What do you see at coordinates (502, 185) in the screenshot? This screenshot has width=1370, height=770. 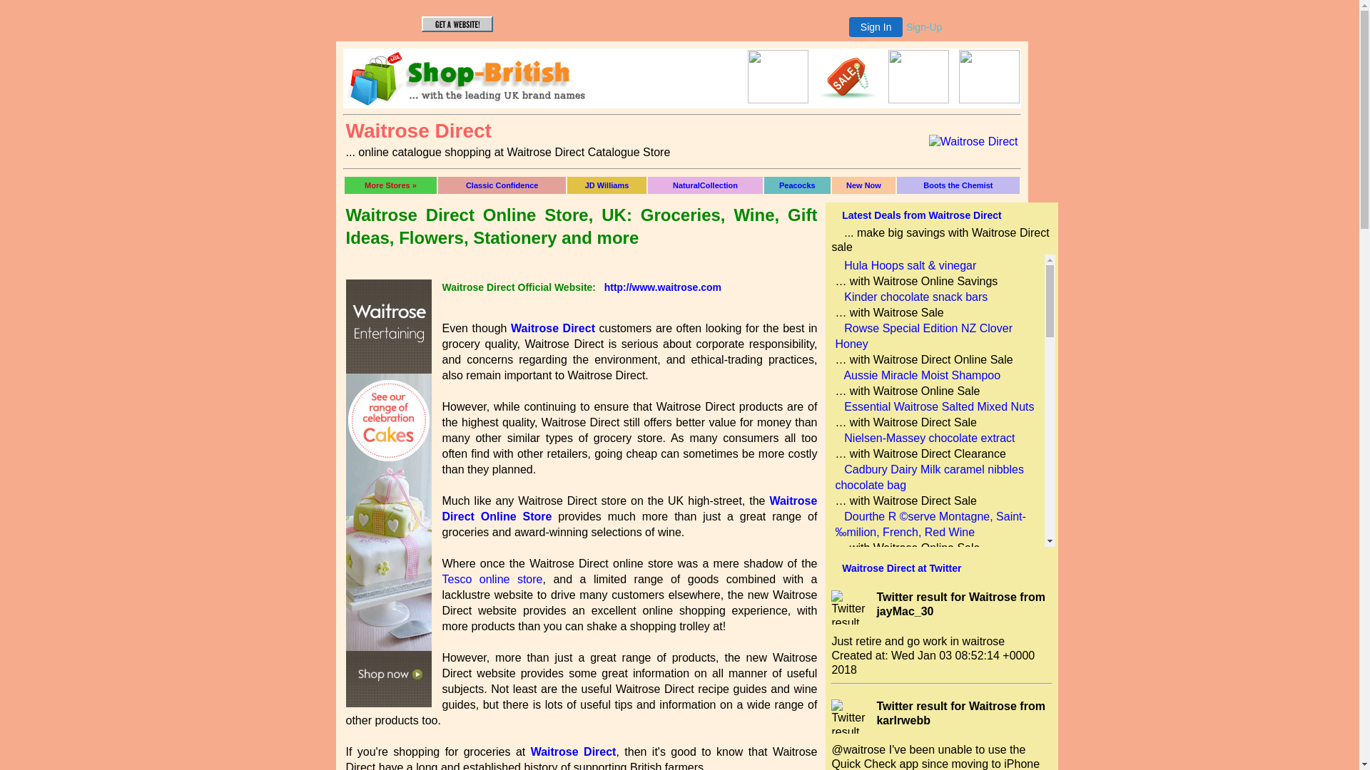 I see `Classic Confidence` at bounding box center [502, 185].